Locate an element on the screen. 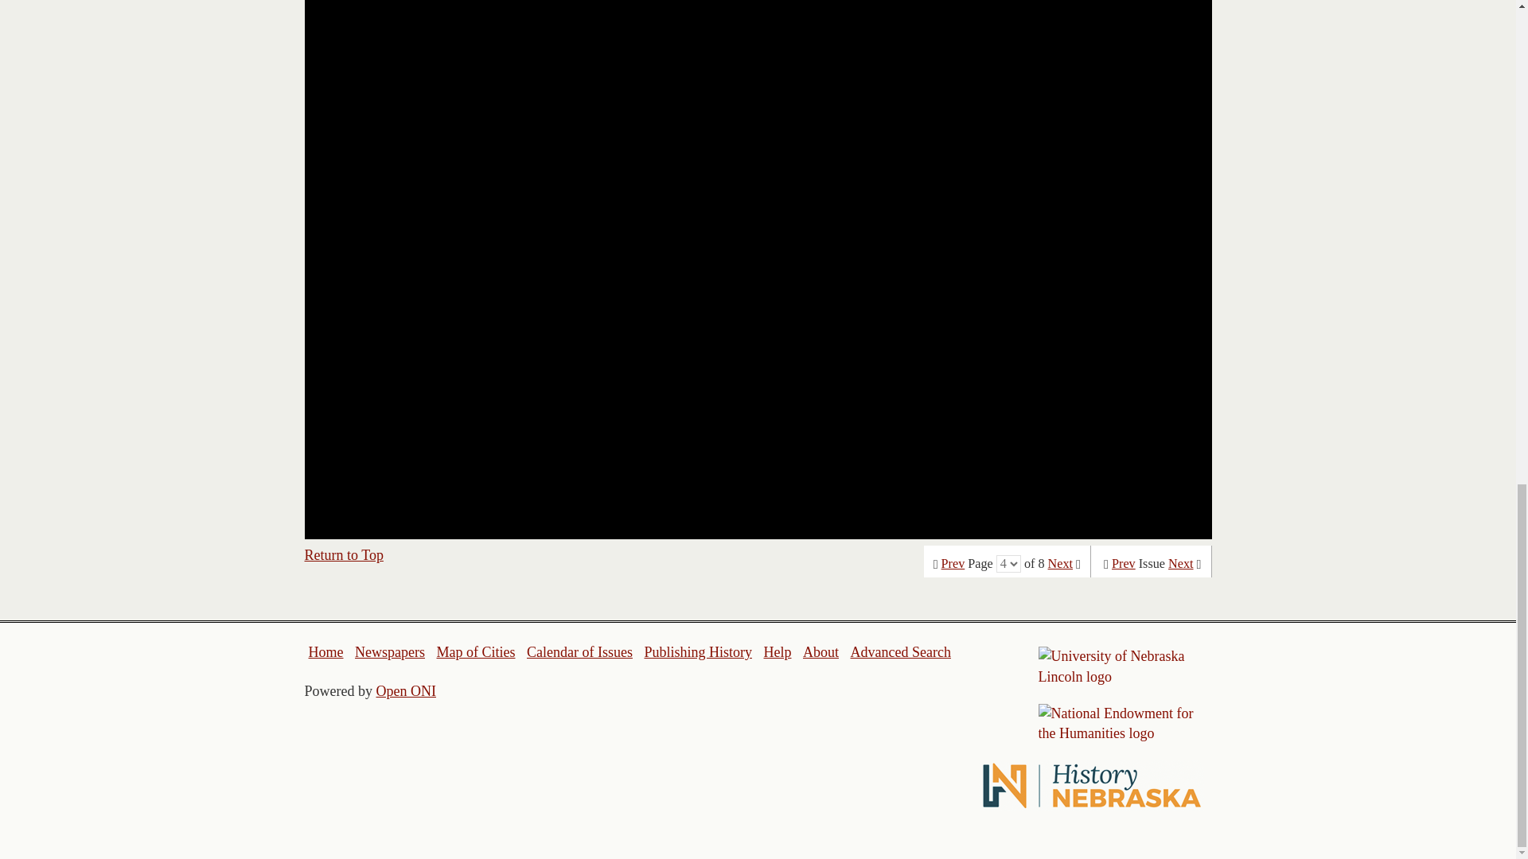 This screenshot has height=859, width=1528. Calendar of Issues is located at coordinates (579, 652).